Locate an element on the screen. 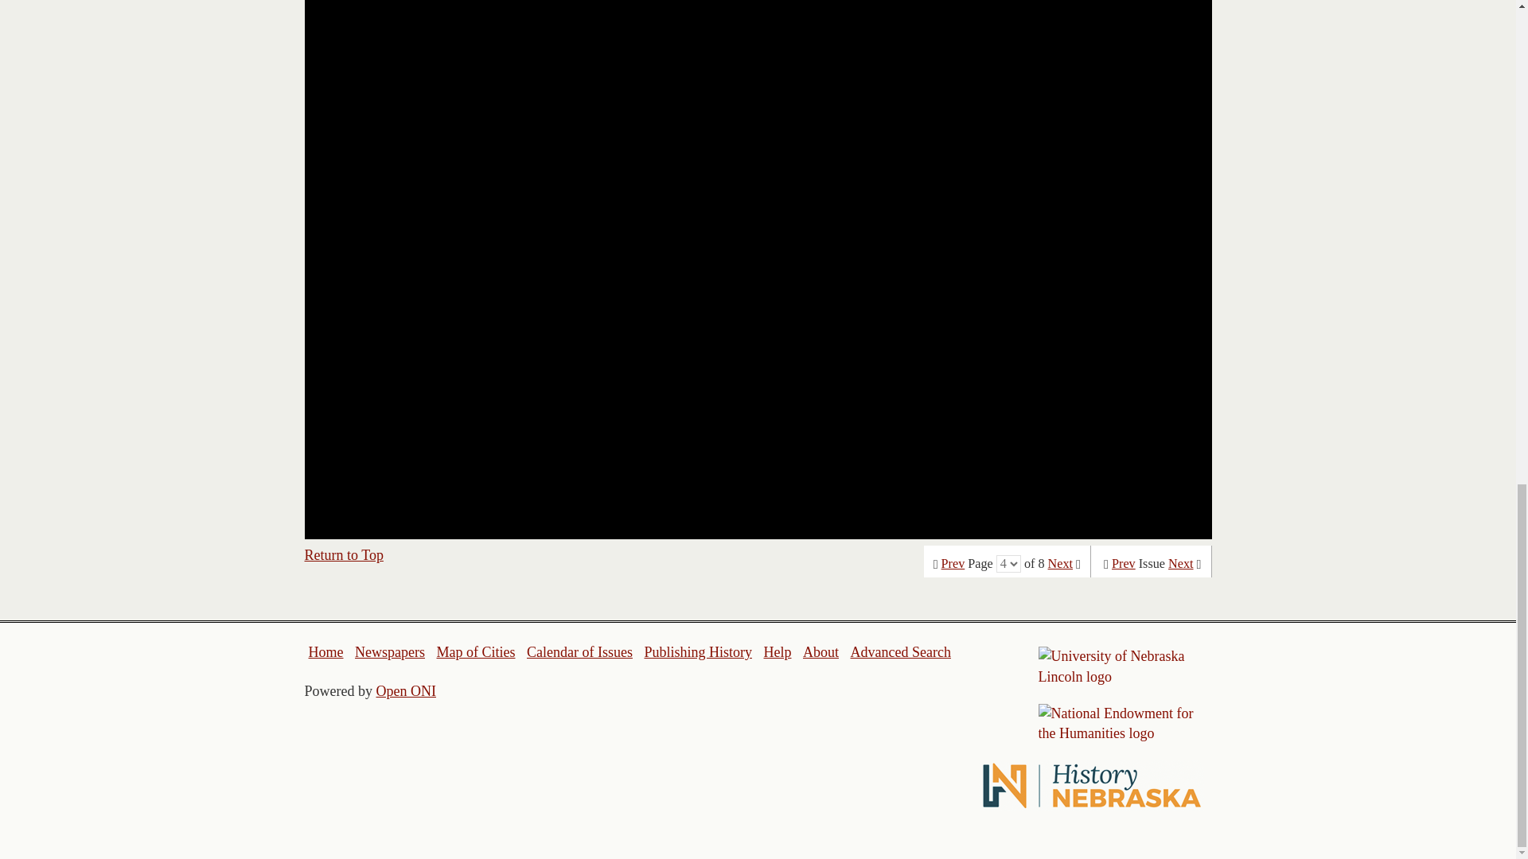 This screenshot has height=859, width=1528. Calendar of Issues is located at coordinates (579, 652).